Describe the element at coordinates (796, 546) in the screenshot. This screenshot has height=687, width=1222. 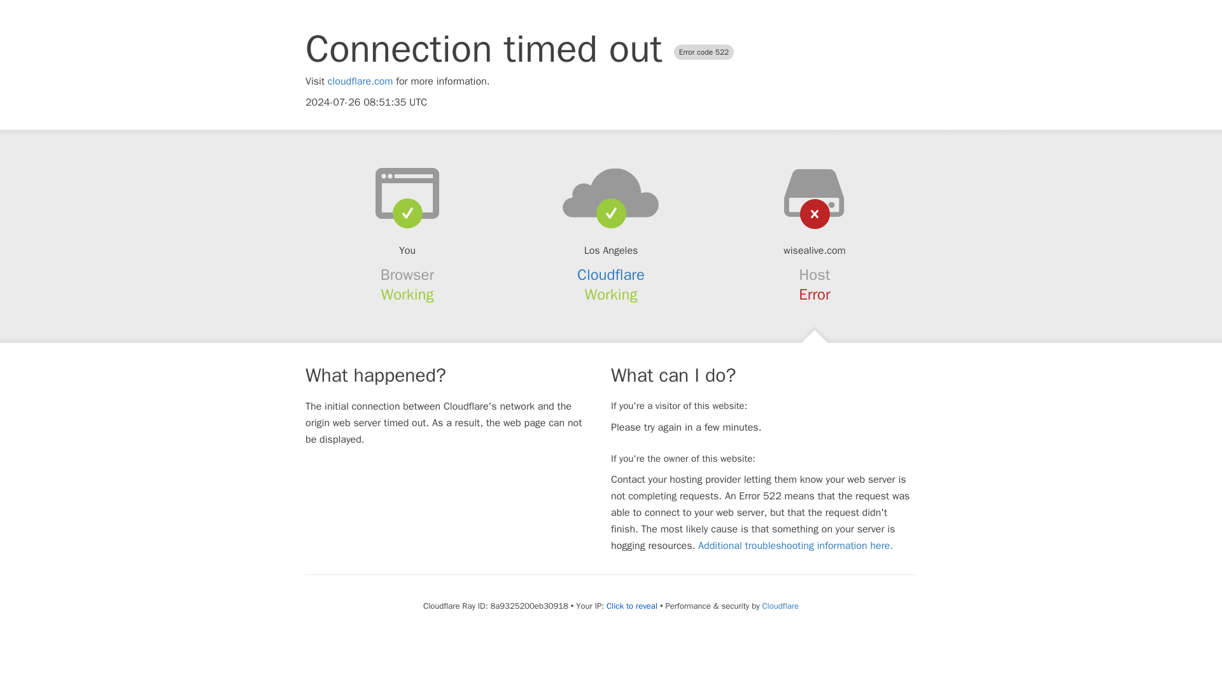
I see `Additional troubleshooting information here.` at that location.